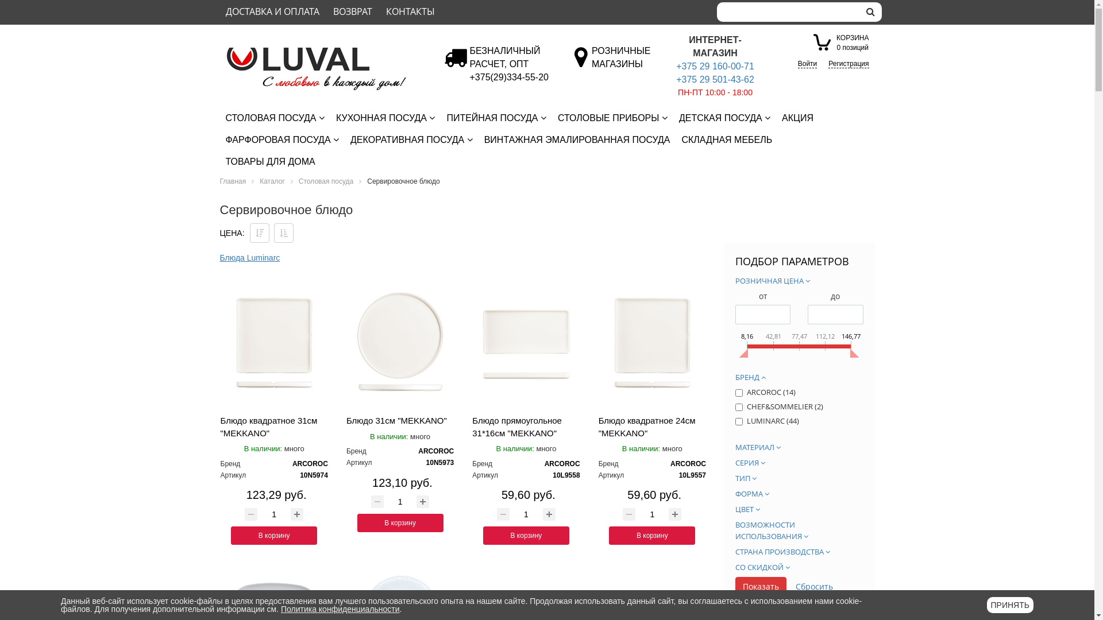 Image resolution: width=1103 pixels, height=620 pixels. Describe the element at coordinates (739, 408) in the screenshot. I see `Y` at that location.